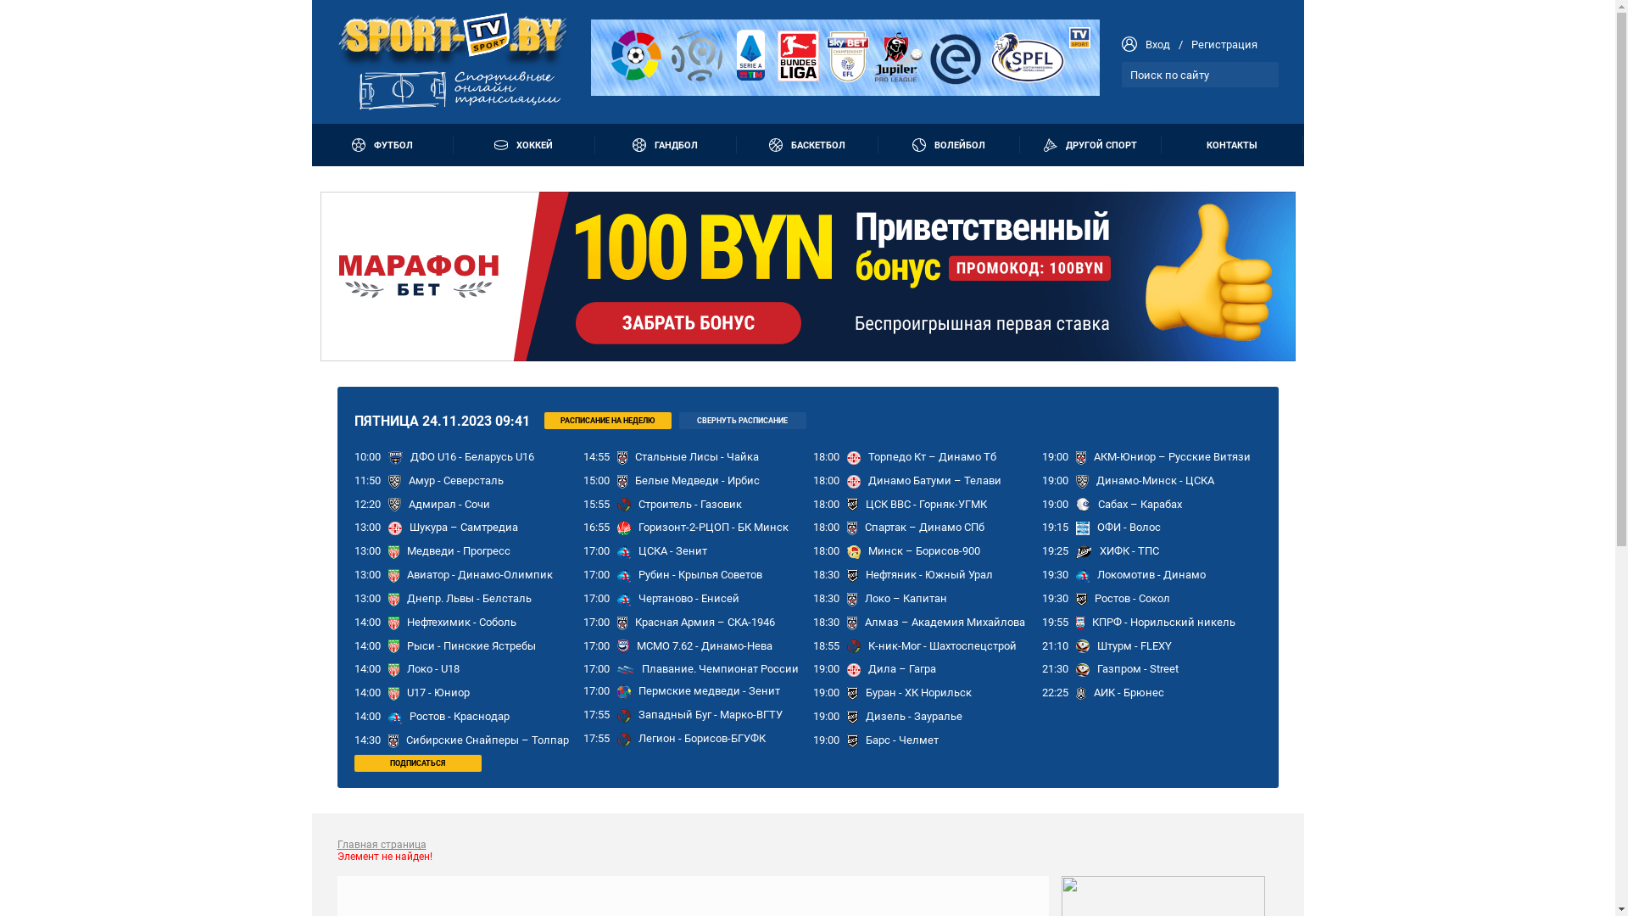 The image size is (1628, 916). What do you see at coordinates (597, 480) in the screenshot?
I see `15:00` at bounding box center [597, 480].